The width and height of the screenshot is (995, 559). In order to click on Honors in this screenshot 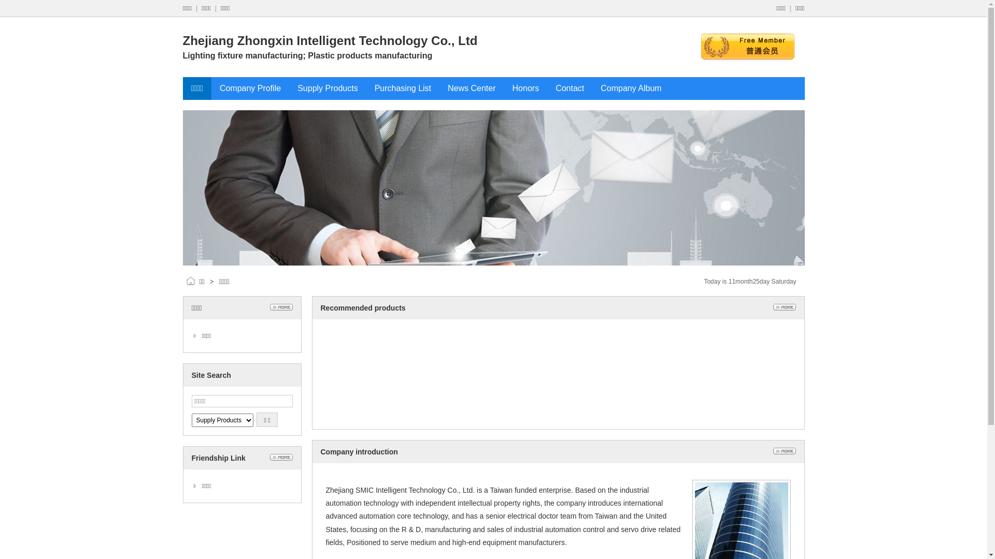, I will do `click(526, 88)`.